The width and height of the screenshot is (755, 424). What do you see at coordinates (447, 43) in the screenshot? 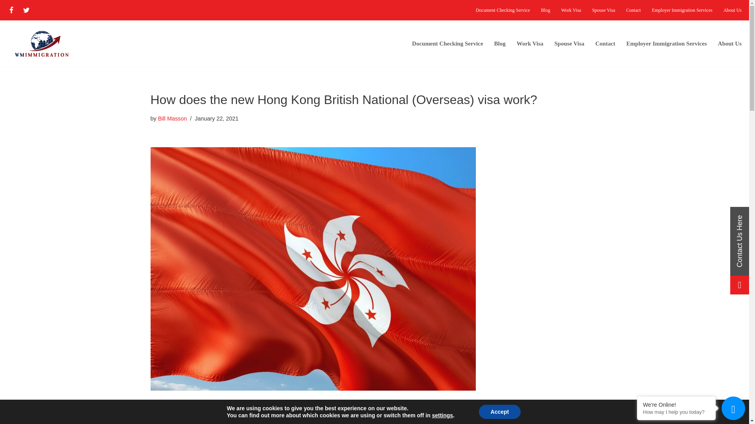
I see `Document Checking Service` at bounding box center [447, 43].